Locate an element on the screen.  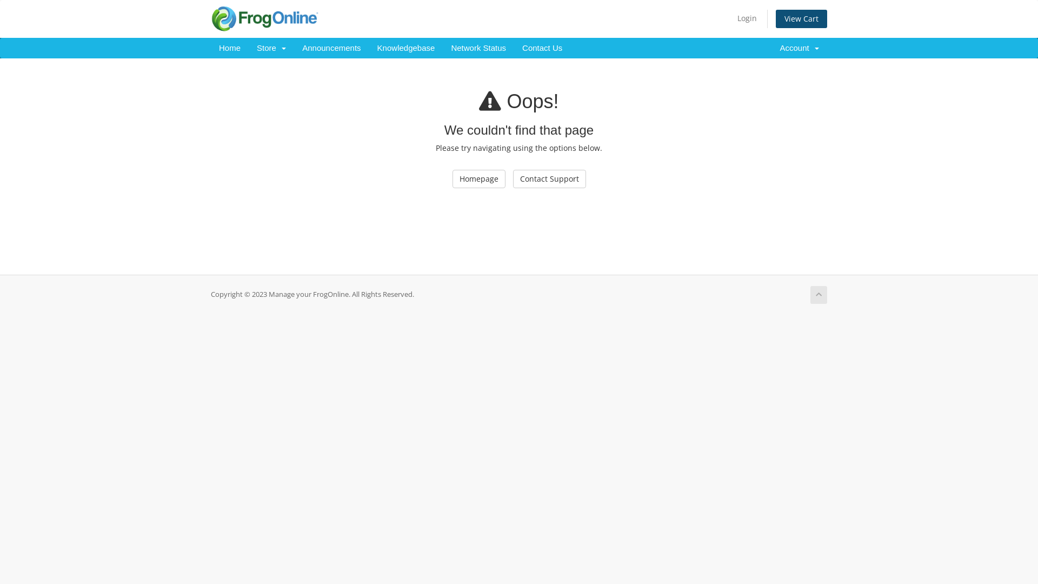
Store   is located at coordinates (271, 48).